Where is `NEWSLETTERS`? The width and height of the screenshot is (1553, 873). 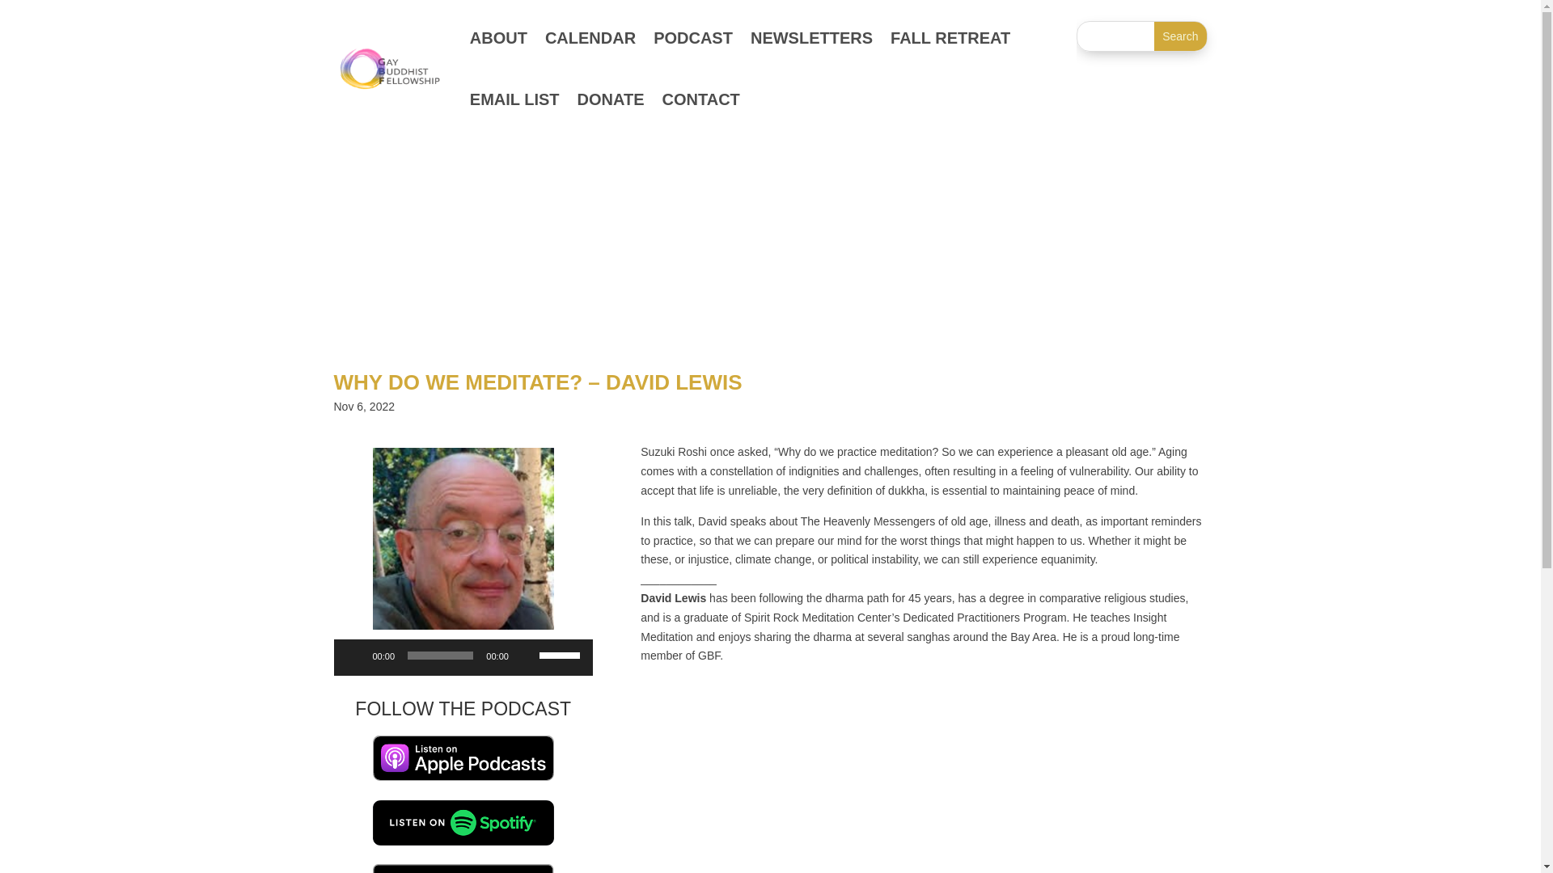
NEWSLETTERS is located at coordinates (811, 37).